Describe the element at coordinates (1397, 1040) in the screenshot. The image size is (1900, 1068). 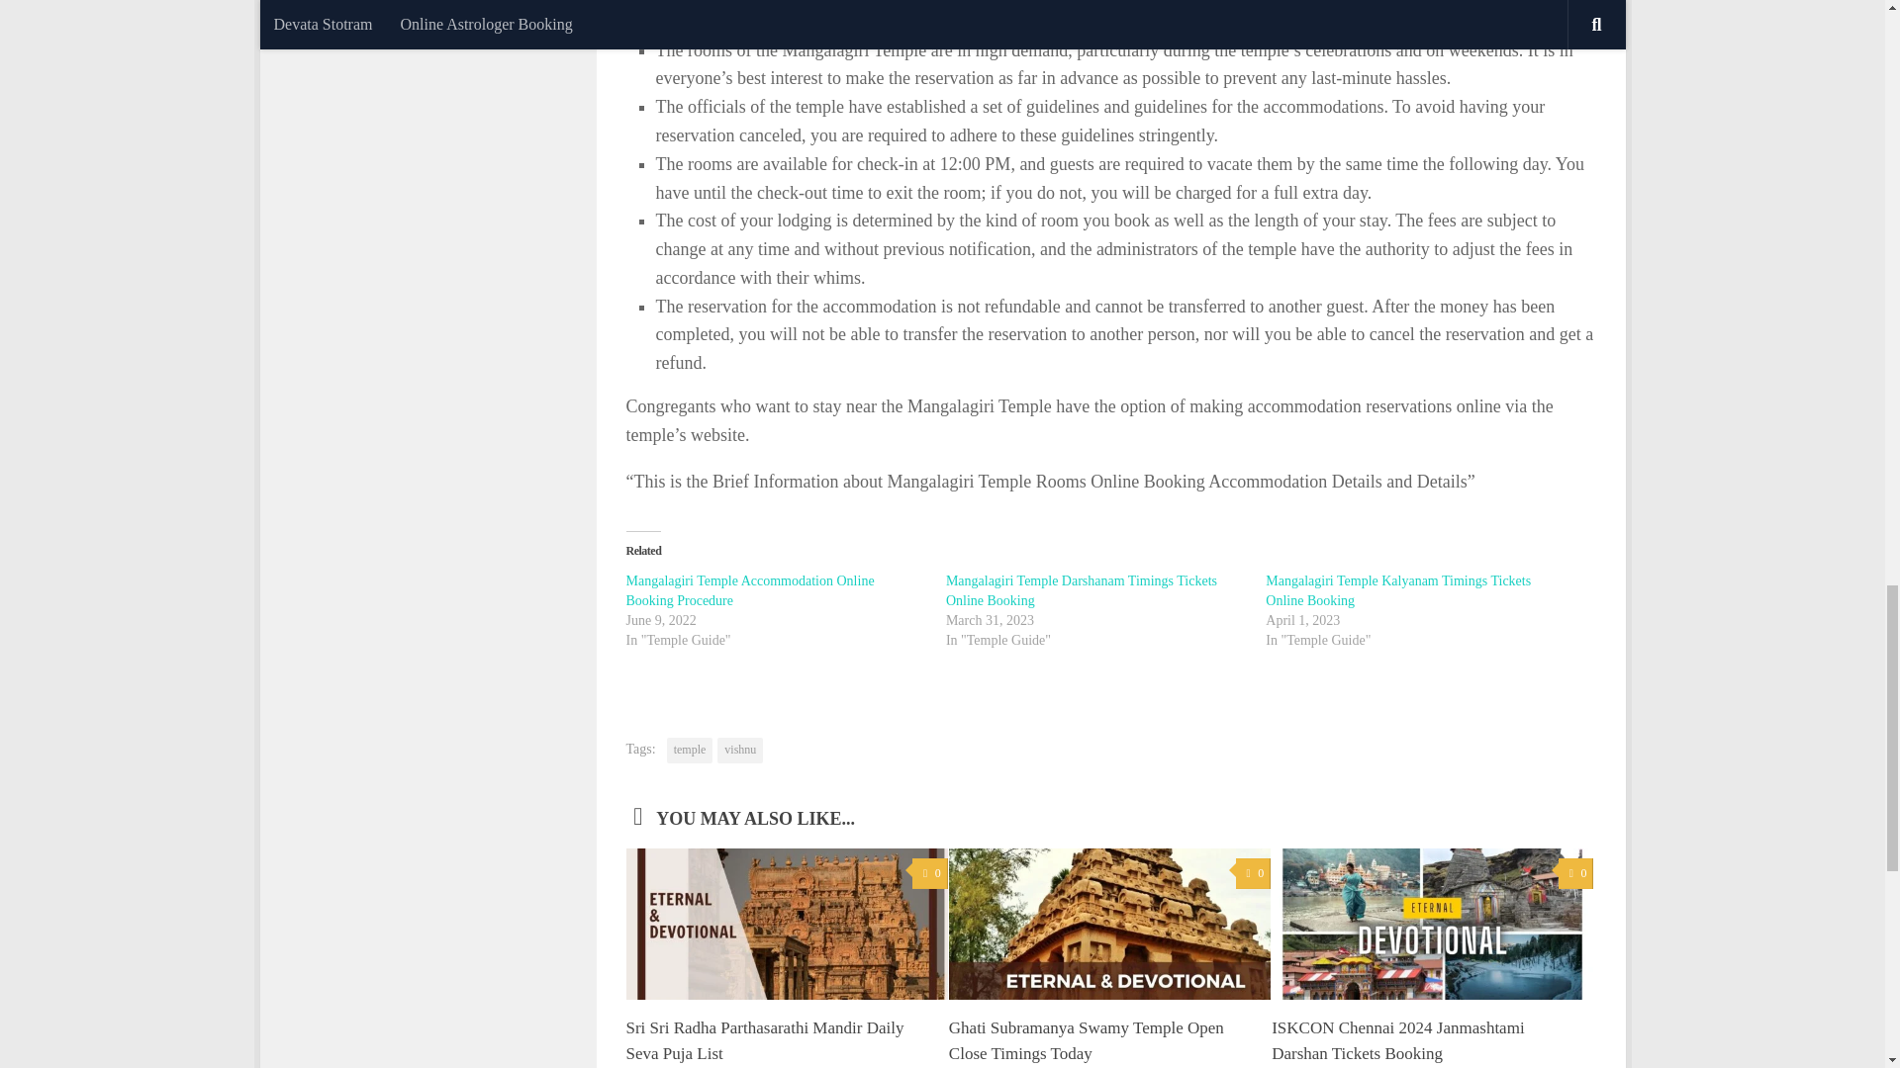
I see `ISKCON Chennai 2024 Janmashtami Darshan Tickets Booking` at that location.